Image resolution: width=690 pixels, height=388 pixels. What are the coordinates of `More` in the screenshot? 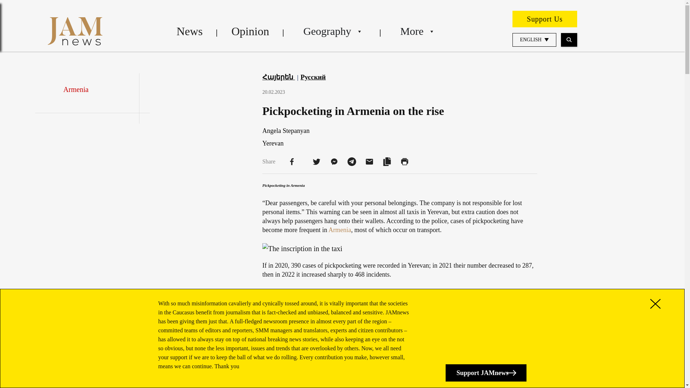 It's located at (416, 31).